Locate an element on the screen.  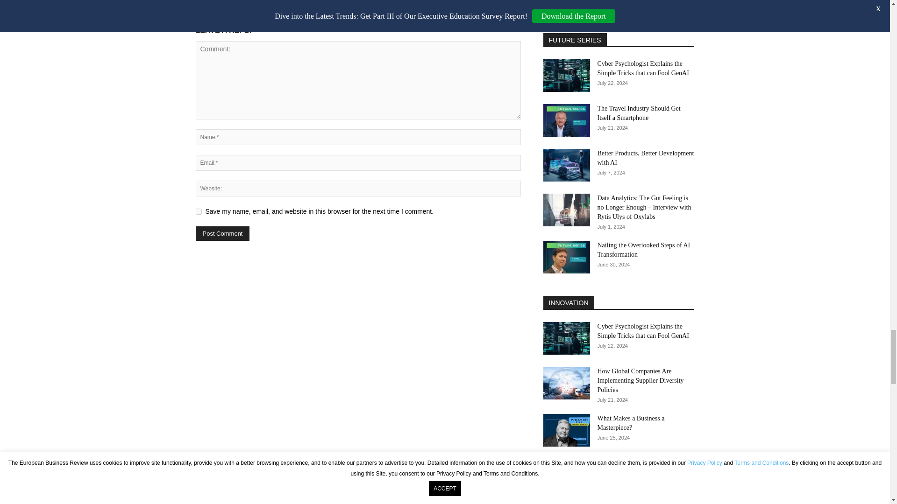
yes is located at coordinates (198, 212).